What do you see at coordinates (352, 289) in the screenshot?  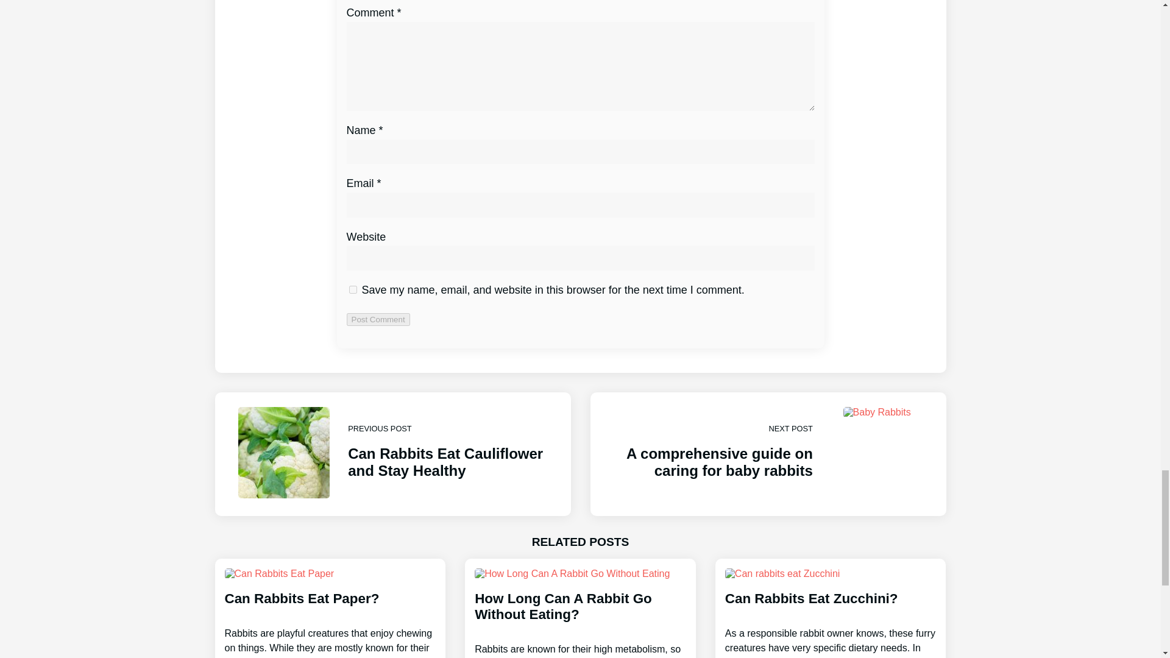 I see `yes` at bounding box center [352, 289].